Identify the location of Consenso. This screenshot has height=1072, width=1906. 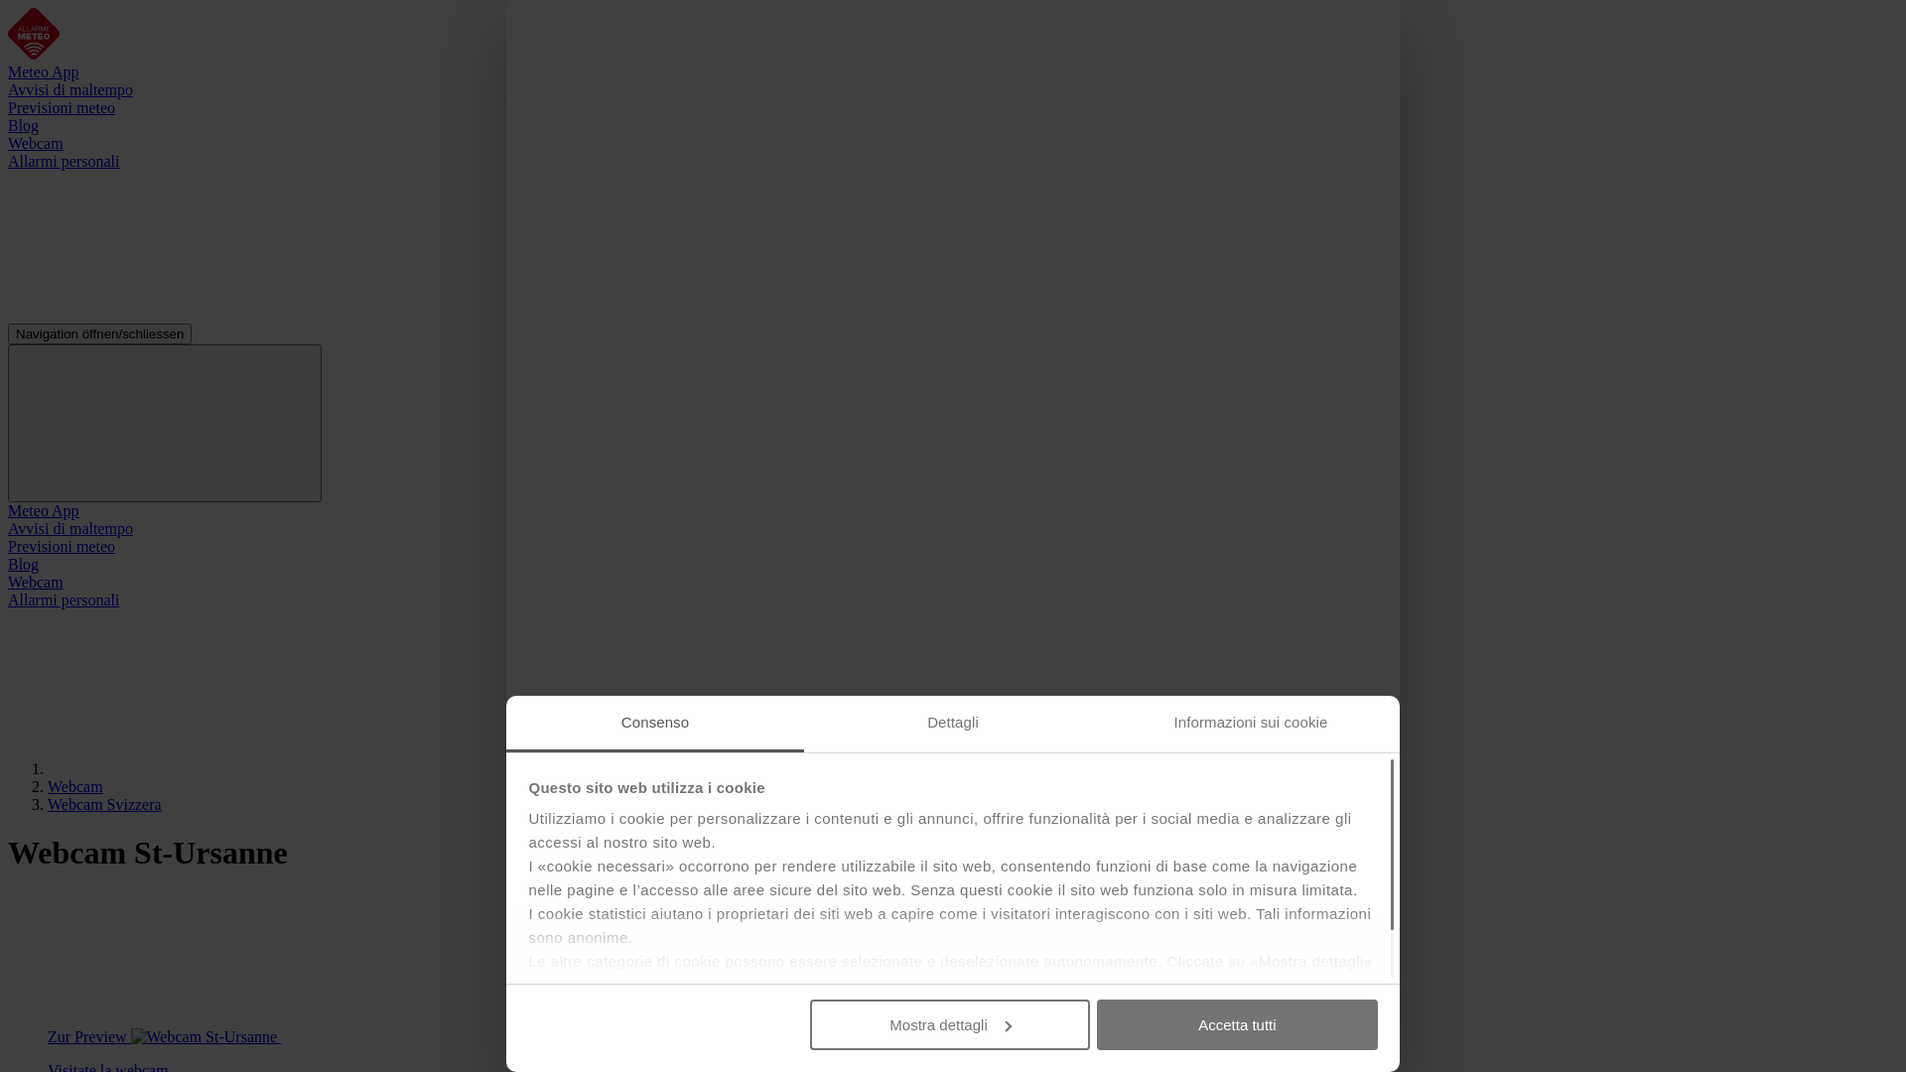
(655, 725).